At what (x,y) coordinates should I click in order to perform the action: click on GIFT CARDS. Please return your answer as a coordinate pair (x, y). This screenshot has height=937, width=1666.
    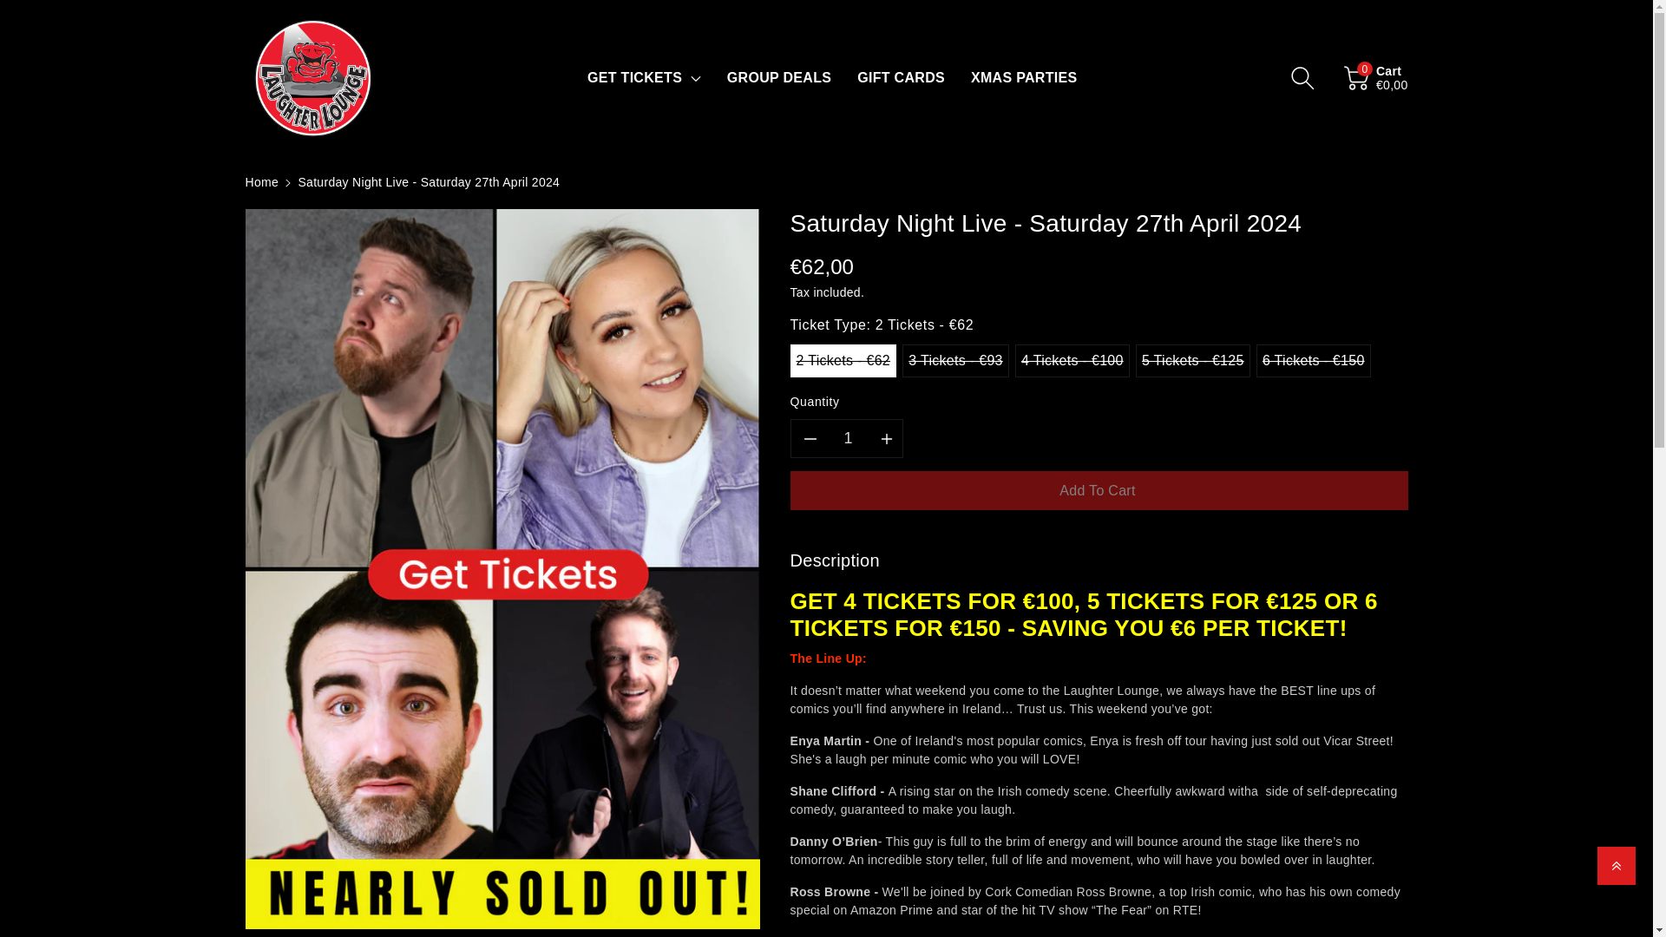
    Looking at the image, I should click on (901, 77).